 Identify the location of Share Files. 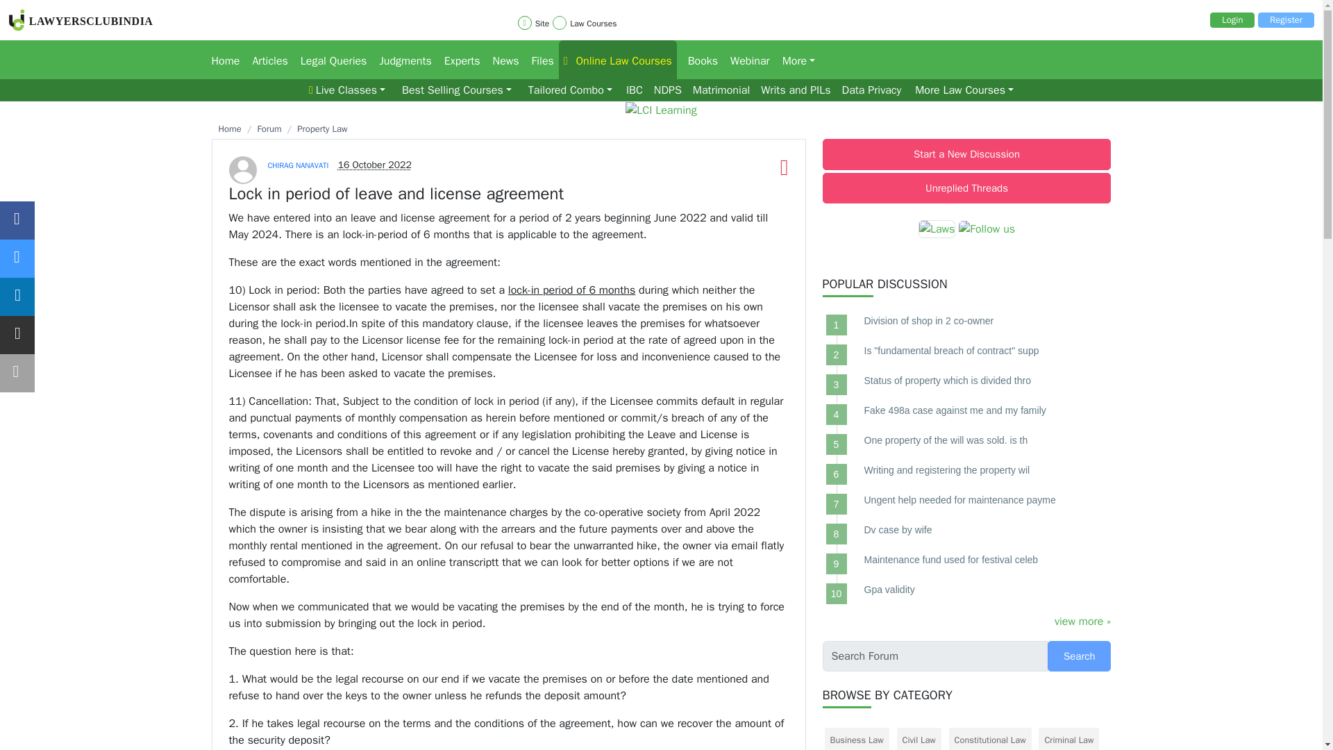
(539, 60).